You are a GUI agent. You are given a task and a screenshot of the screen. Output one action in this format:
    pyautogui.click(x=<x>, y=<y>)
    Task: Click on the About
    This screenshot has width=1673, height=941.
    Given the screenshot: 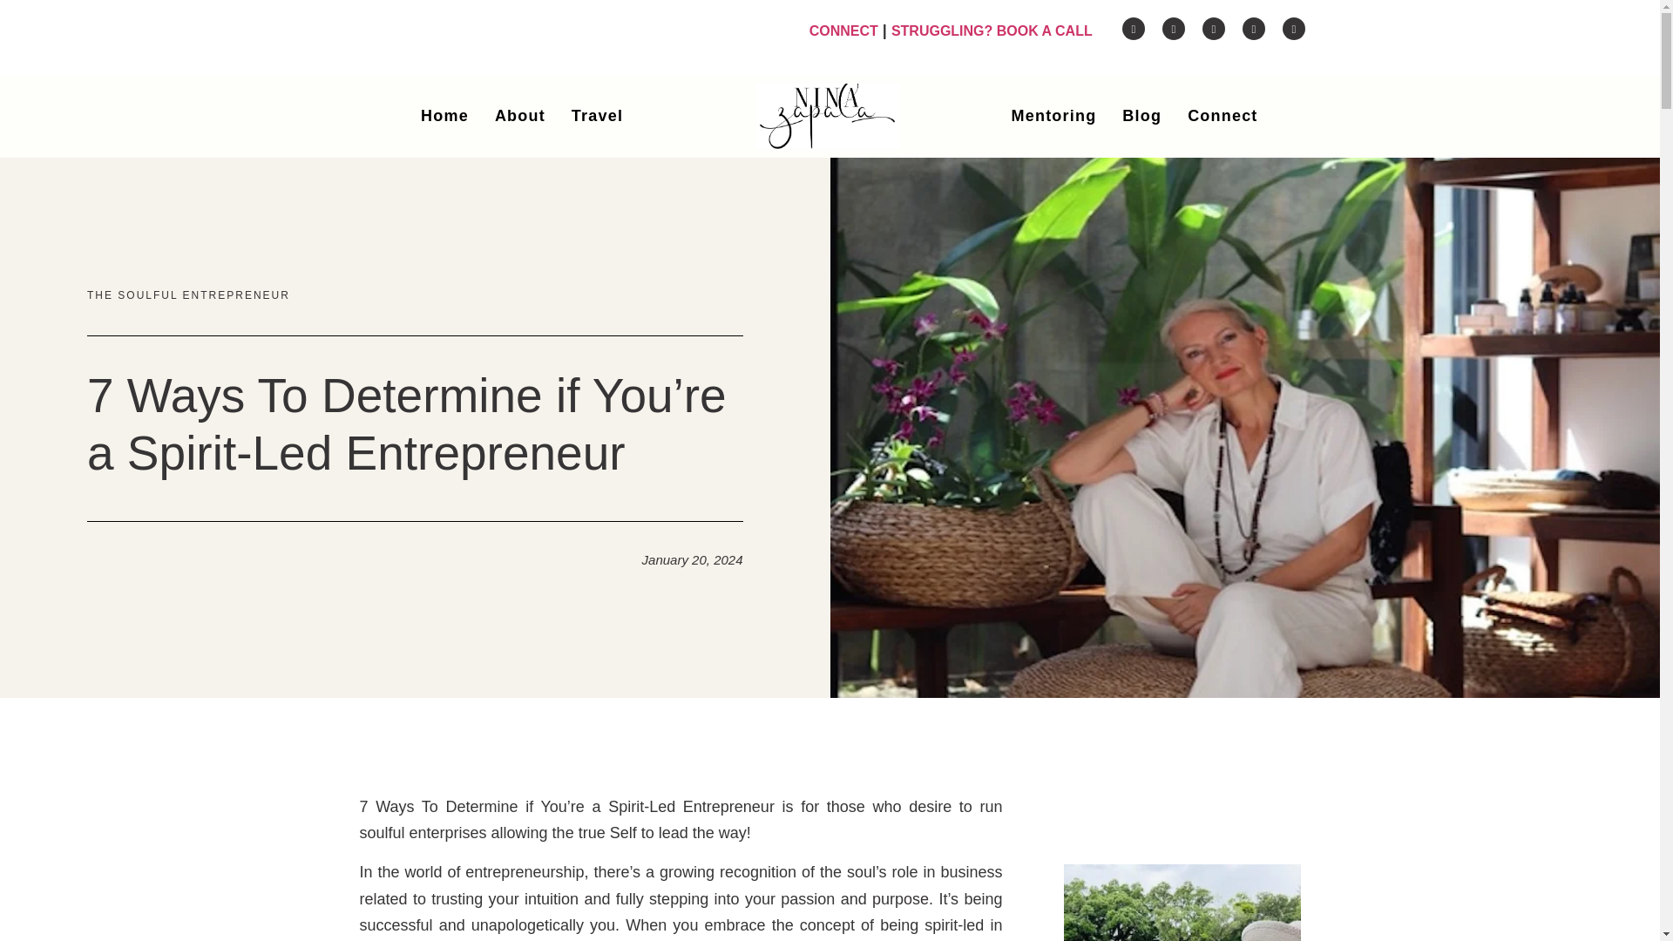 What is the action you would take?
    pyautogui.click(x=519, y=115)
    